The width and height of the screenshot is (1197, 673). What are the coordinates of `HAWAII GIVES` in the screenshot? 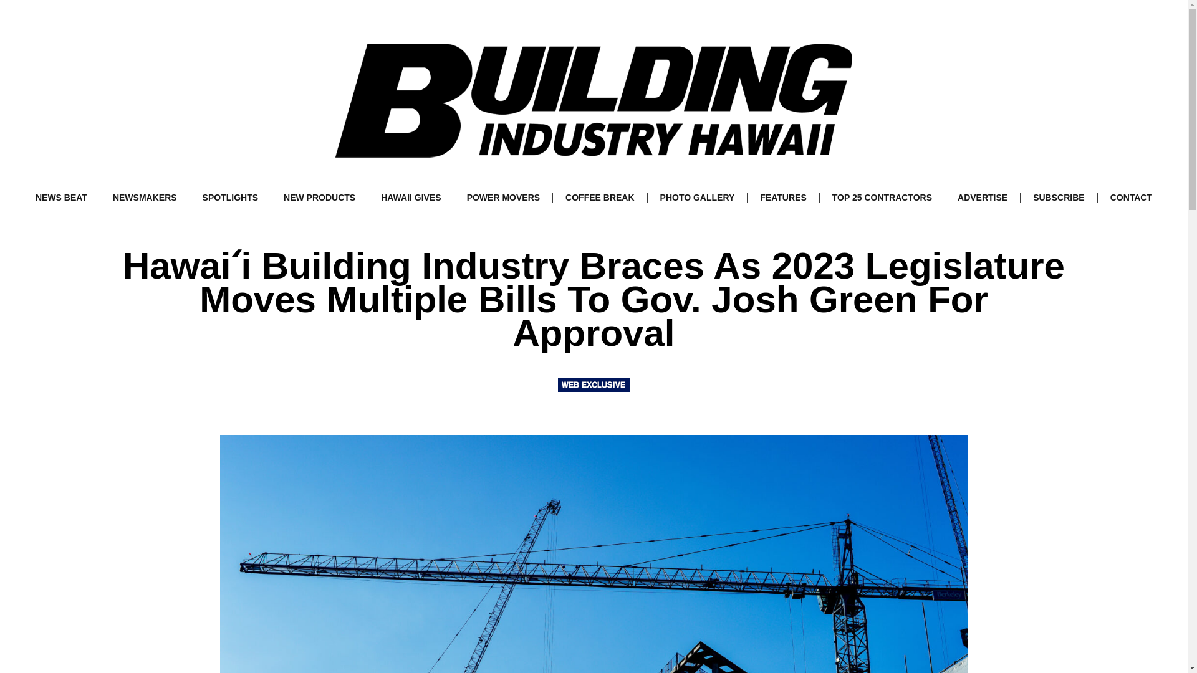 It's located at (411, 197).